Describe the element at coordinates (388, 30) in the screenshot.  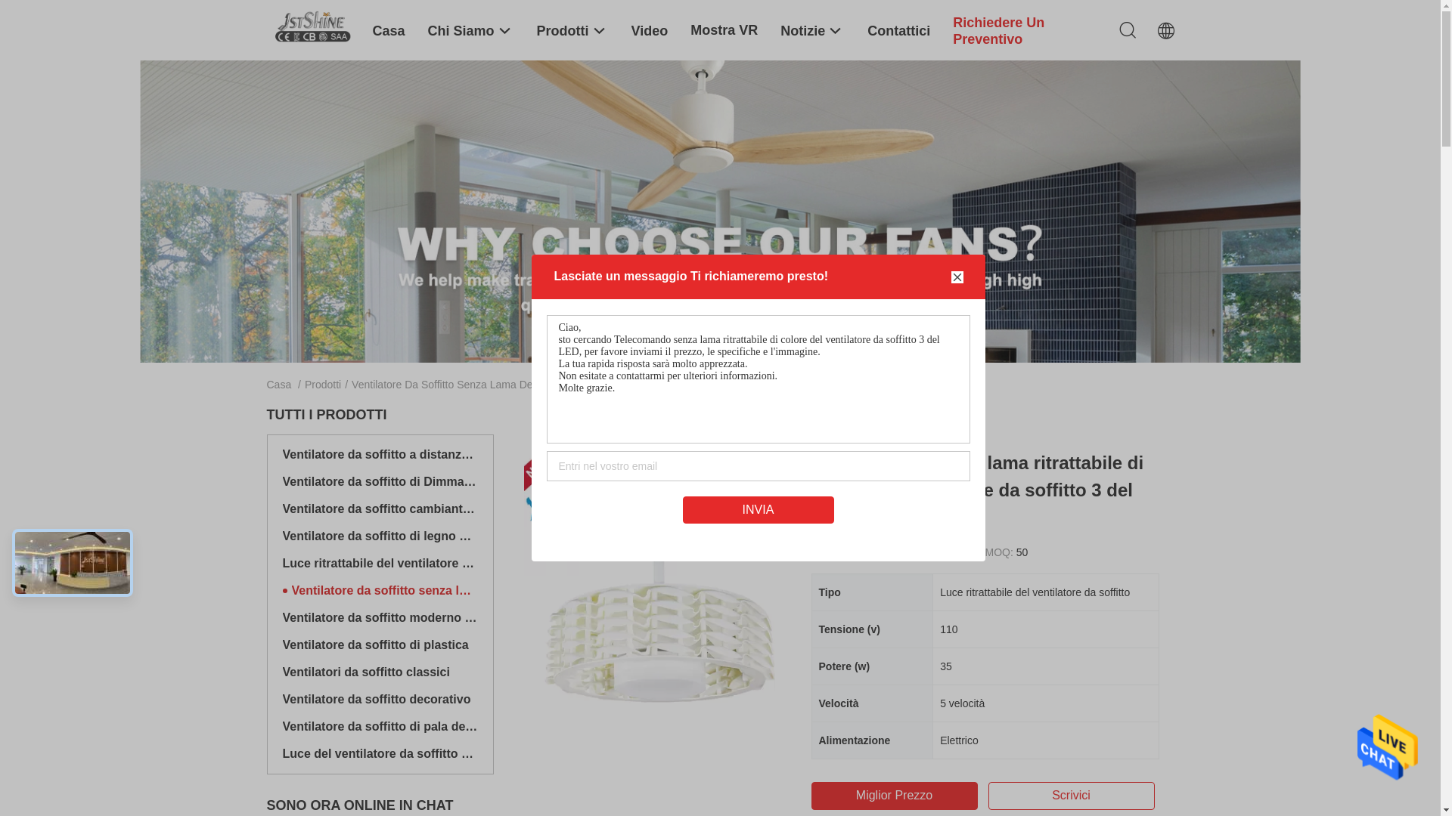
I see `Casa` at that location.